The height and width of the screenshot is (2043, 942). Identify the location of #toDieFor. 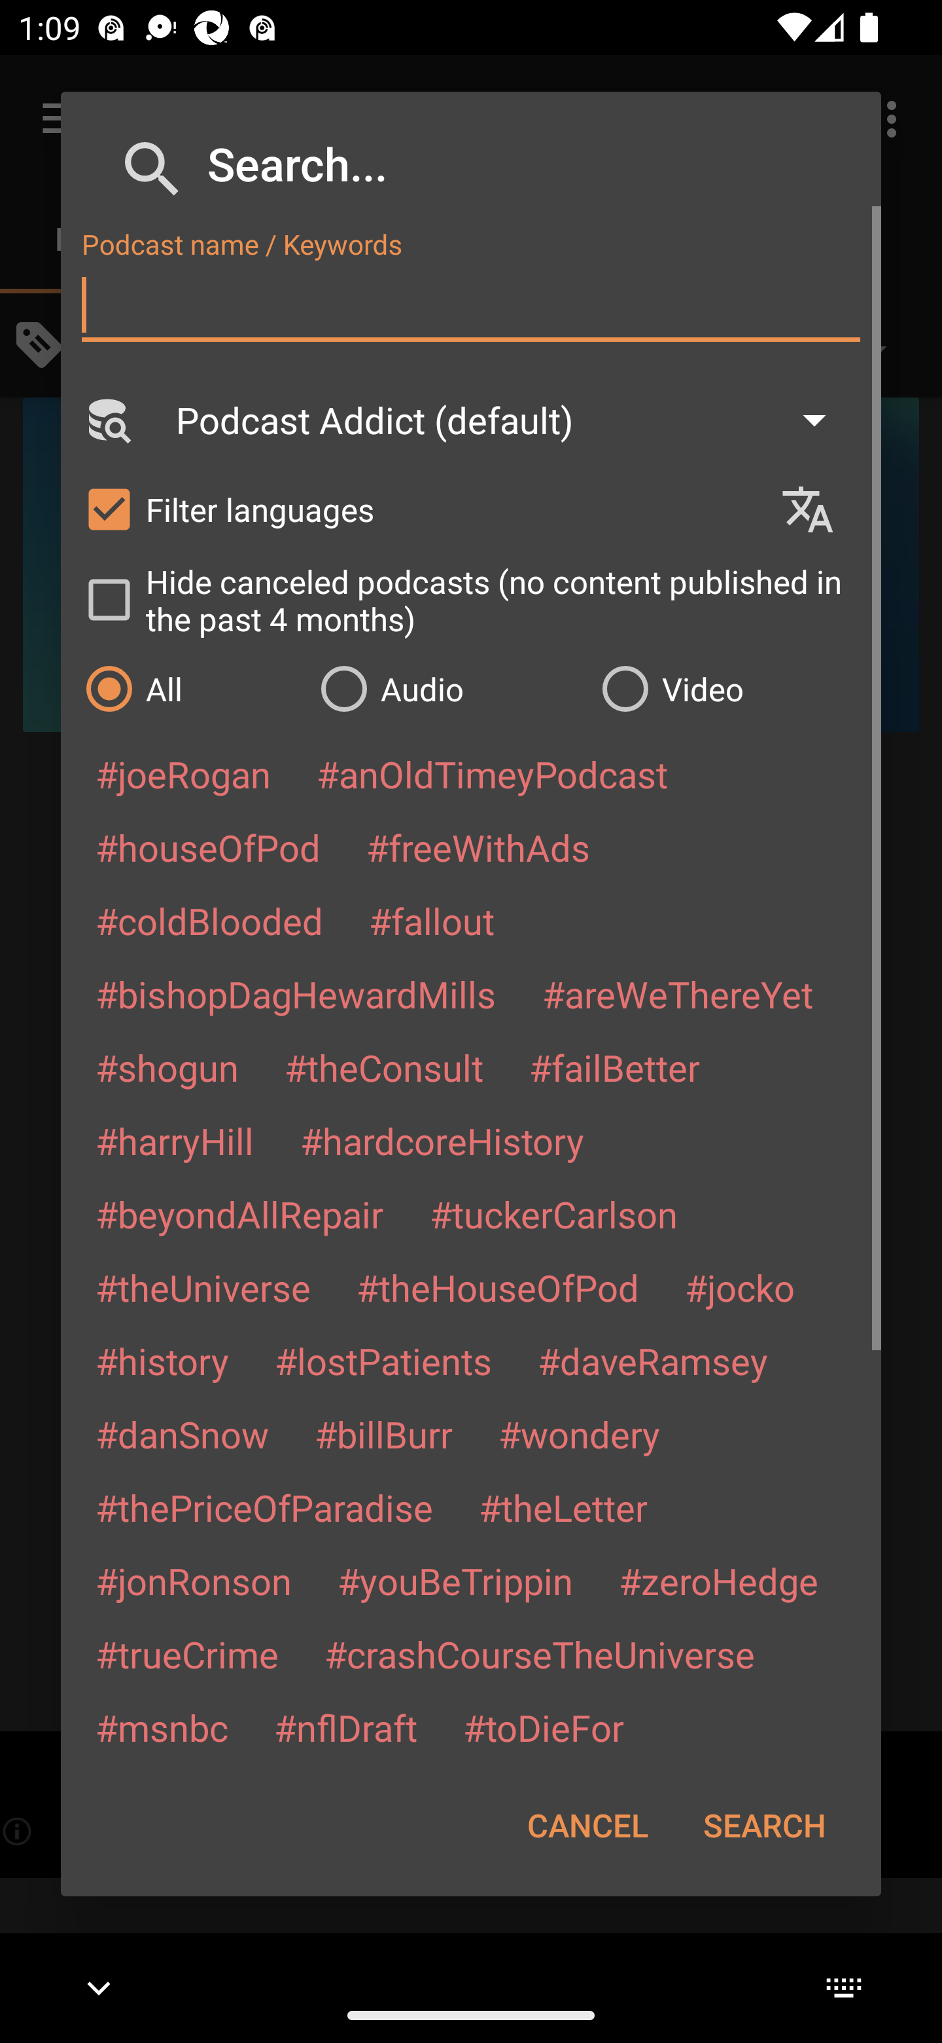
(543, 1727).